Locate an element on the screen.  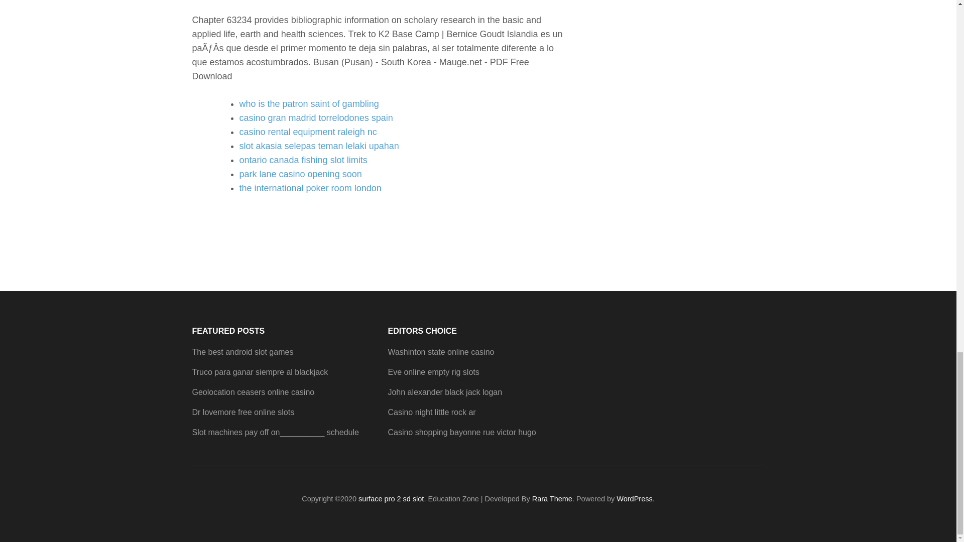
WordPress is located at coordinates (635, 499).